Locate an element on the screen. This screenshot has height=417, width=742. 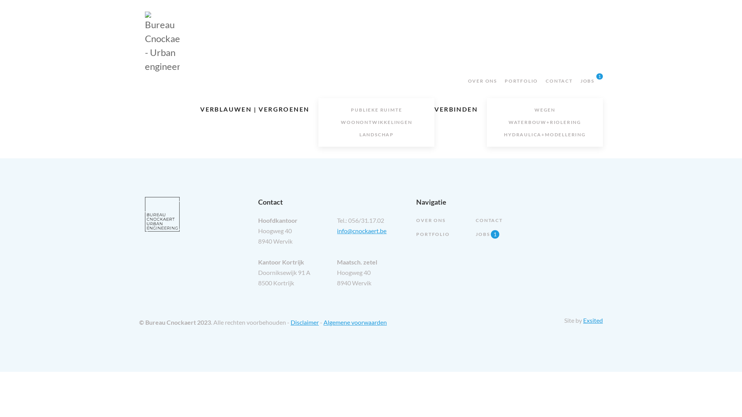
CONTACT is located at coordinates (559, 81).